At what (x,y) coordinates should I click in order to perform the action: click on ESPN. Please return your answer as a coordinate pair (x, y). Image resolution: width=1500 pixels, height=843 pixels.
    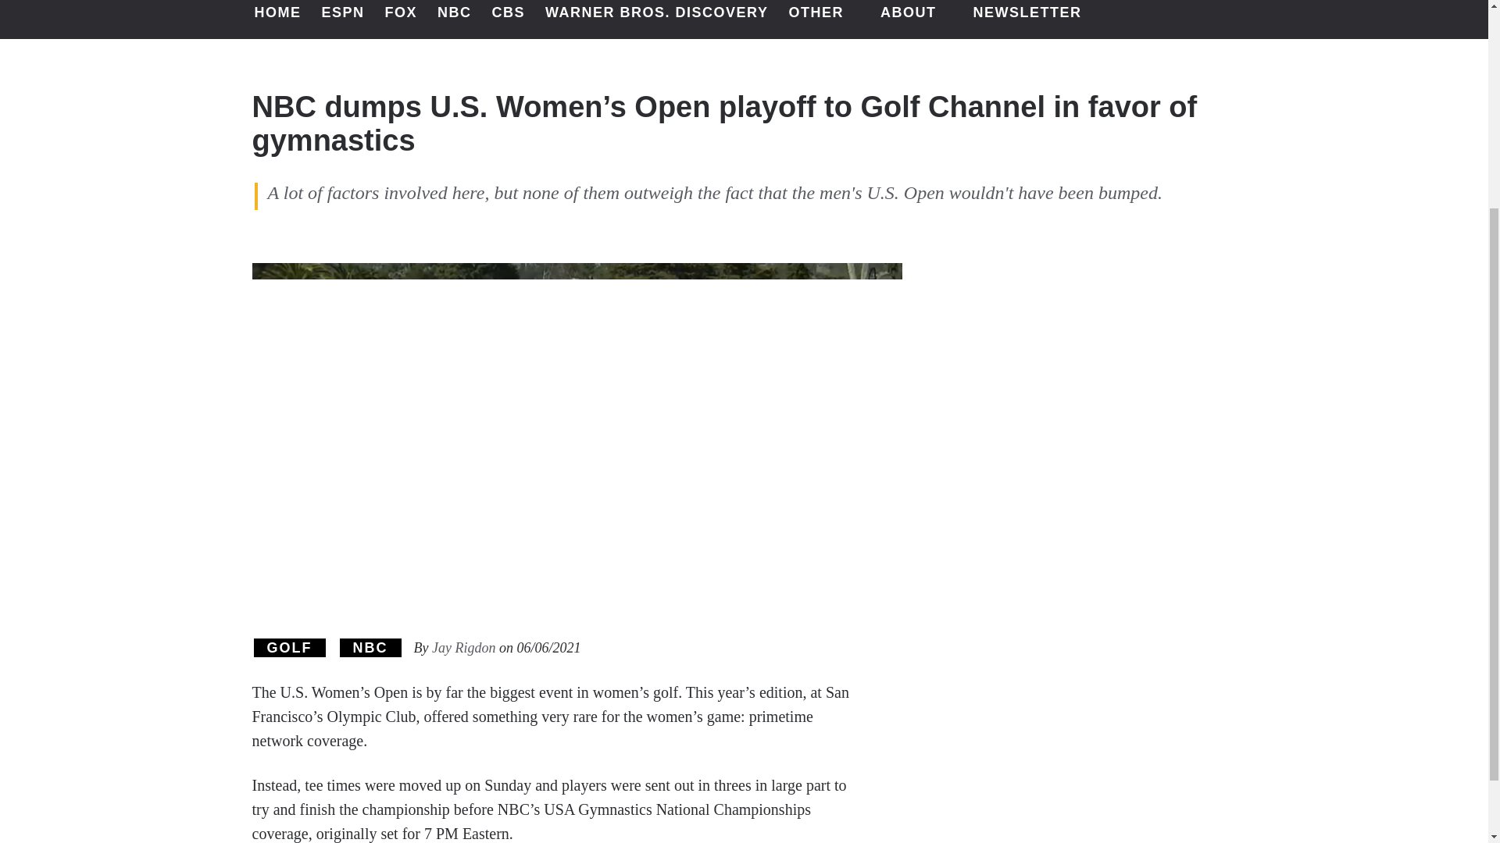
    Looking at the image, I should click on (342, 19).